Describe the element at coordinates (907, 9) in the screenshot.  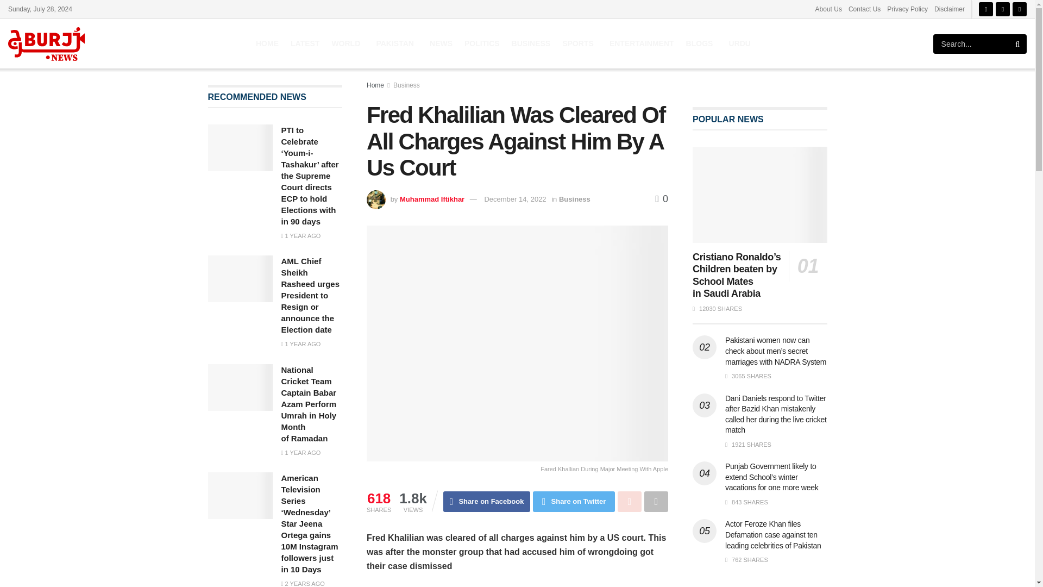
I see `Privacy Policy` at that location.